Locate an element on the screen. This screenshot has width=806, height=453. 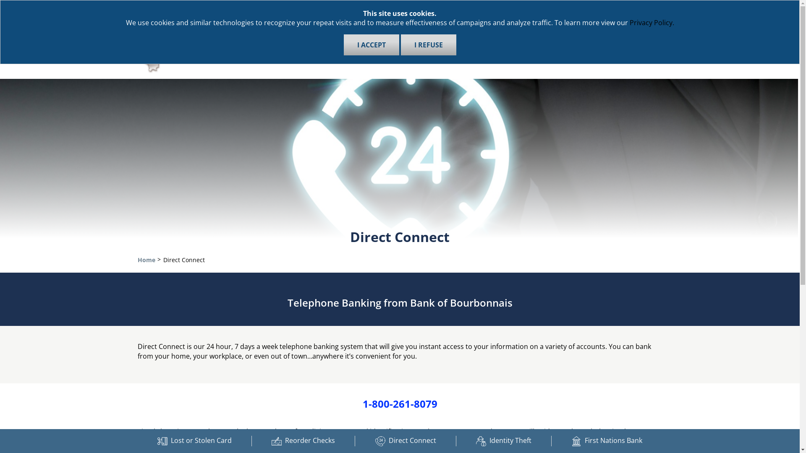
Title Services is located at coordinates (461, 42).